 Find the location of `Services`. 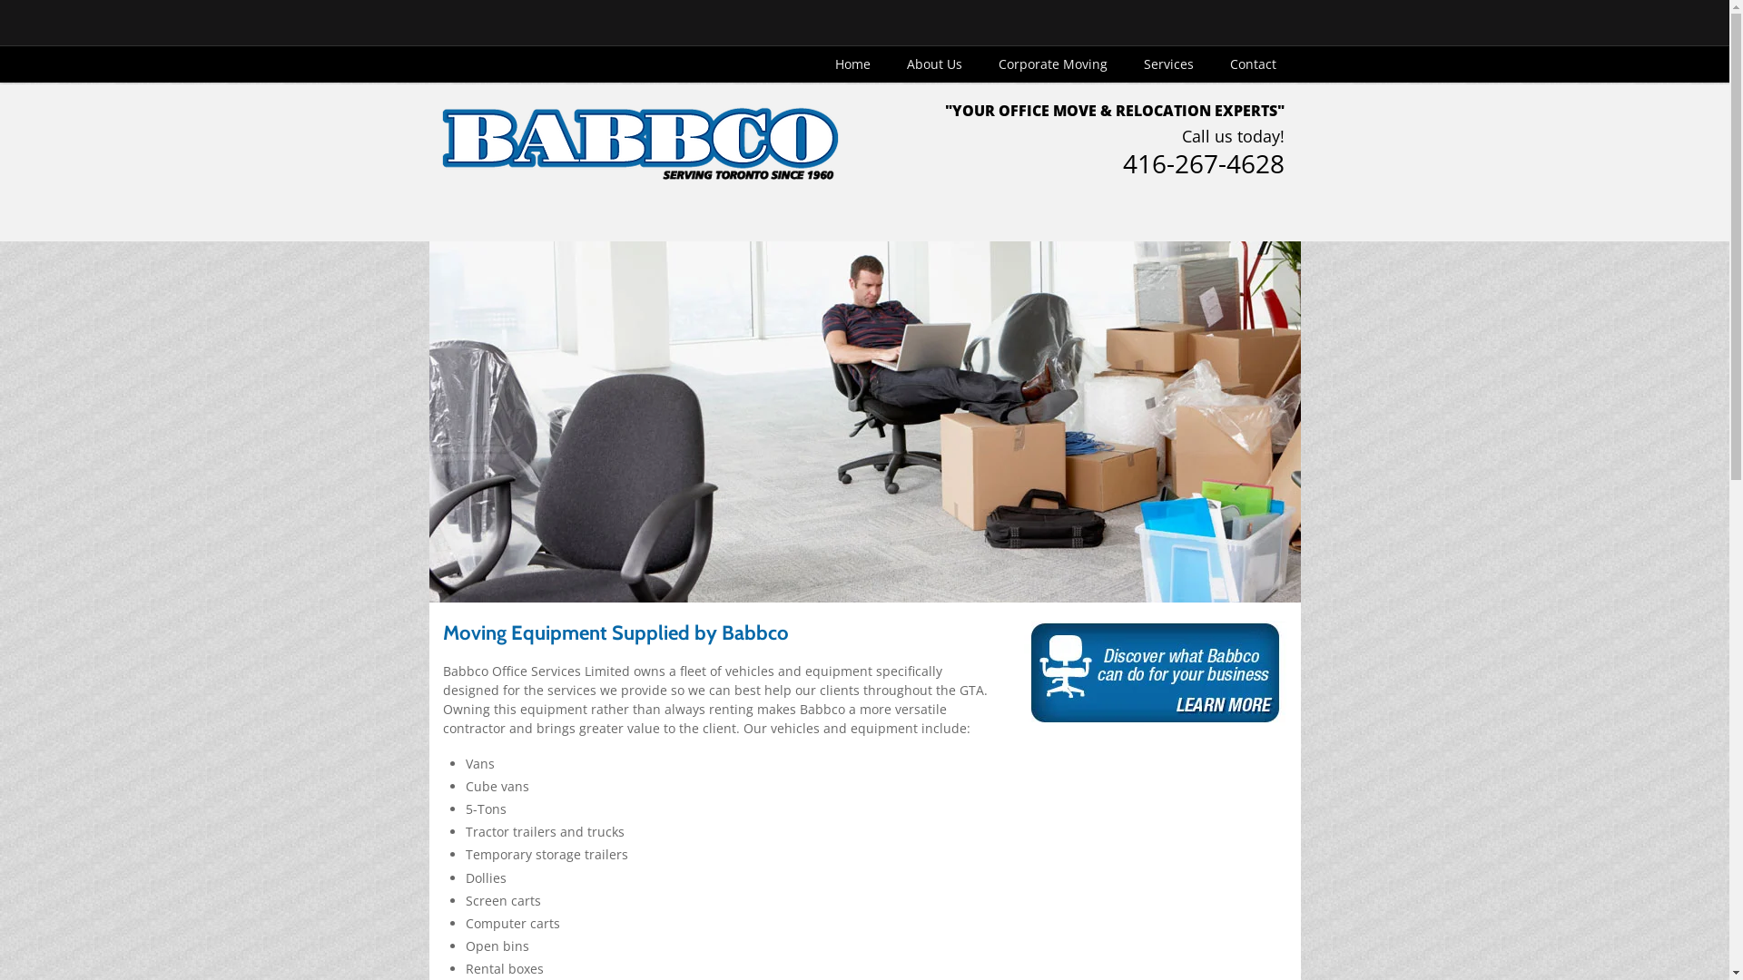

Services is located at coordinates (1169, 64).